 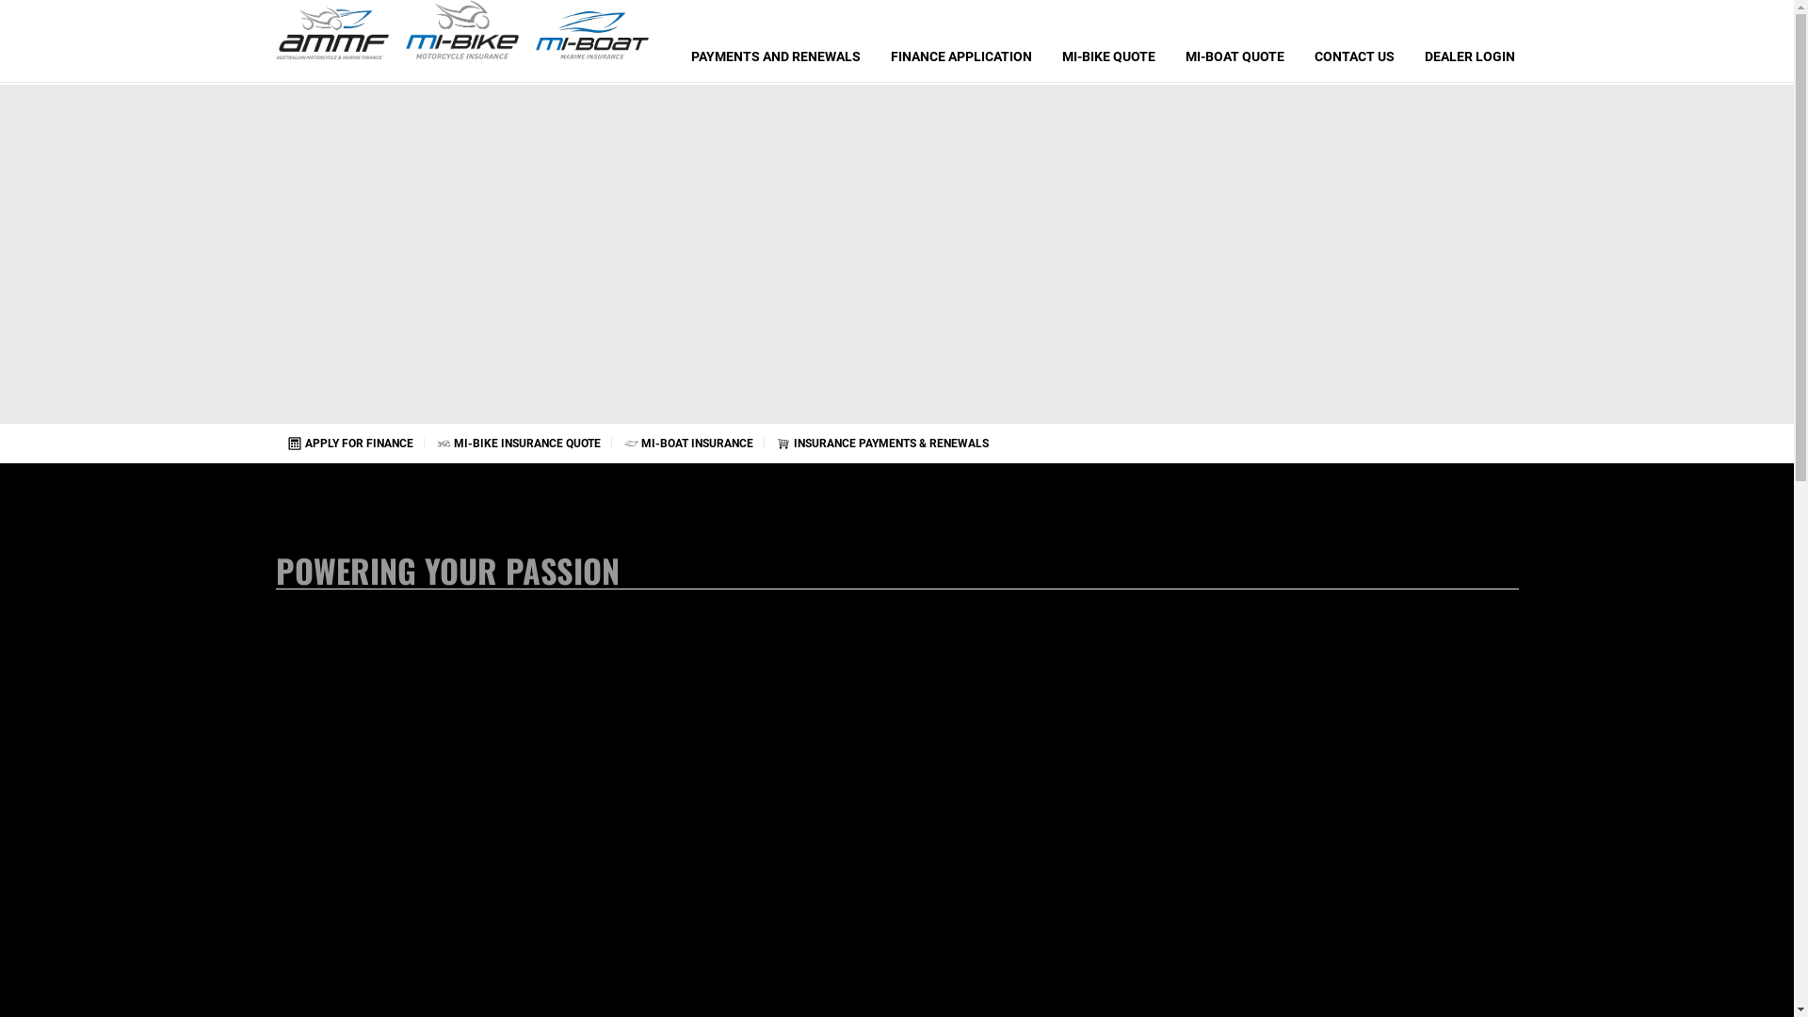 I want to click on MI-BIKE QUOTE, so click(x=1109, y=41).